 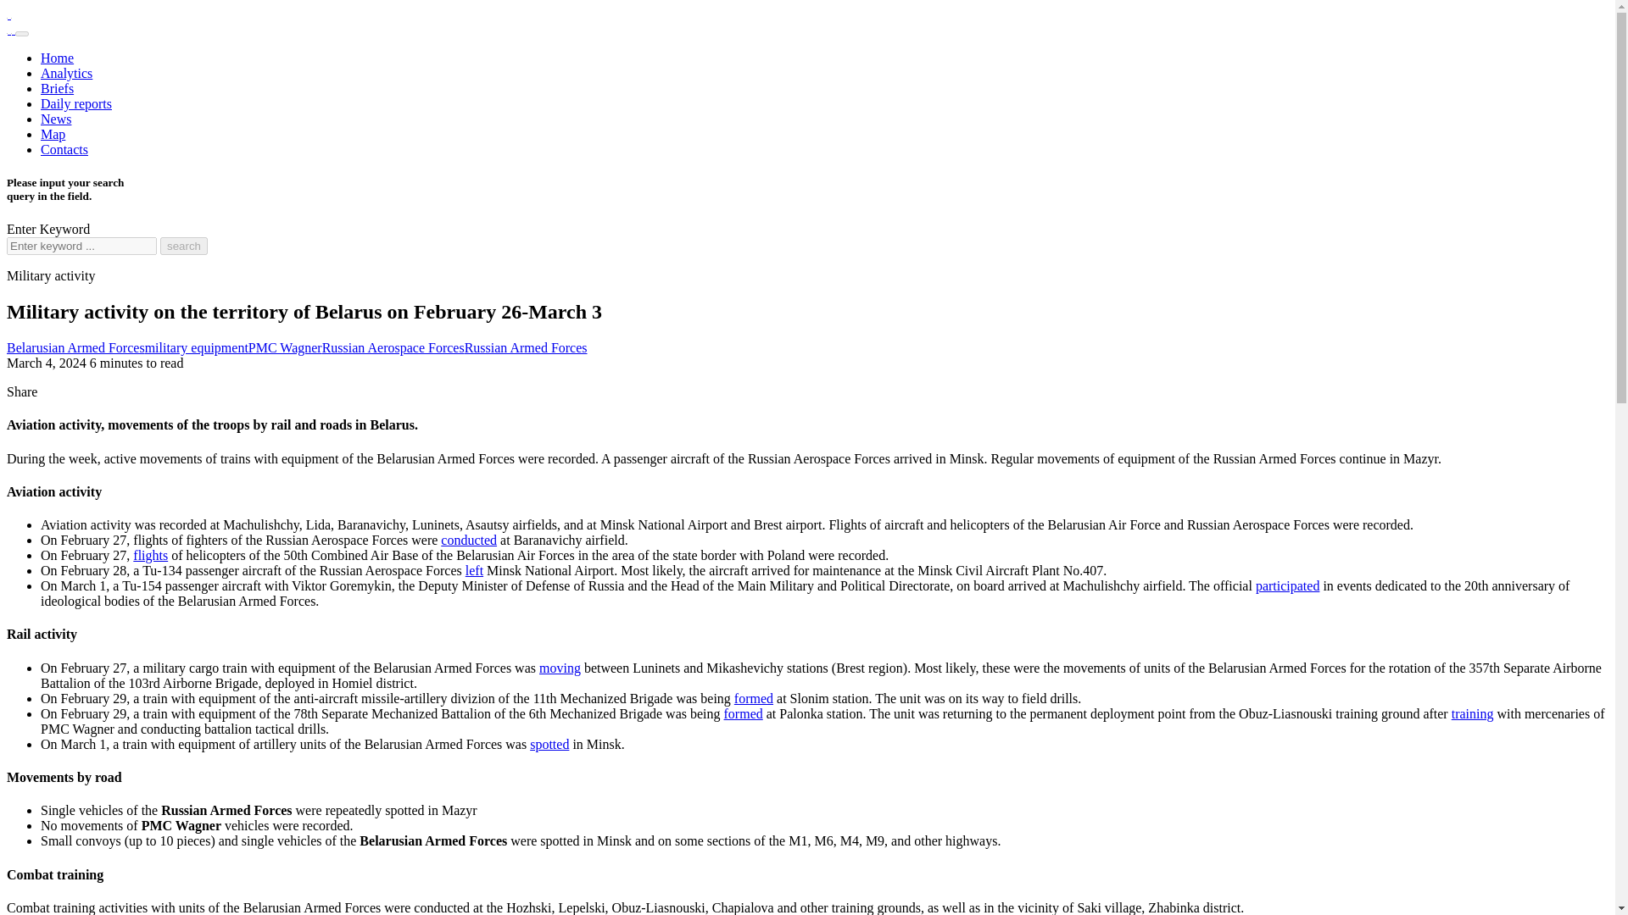 I want to click on Belarusian Armed Forces, so click(x=75, y=347).